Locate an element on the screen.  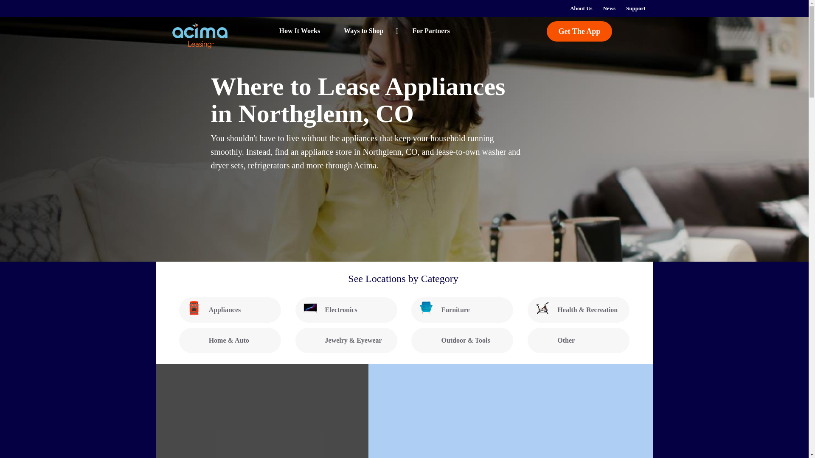
How It Works is located at coordinates (289, 31).